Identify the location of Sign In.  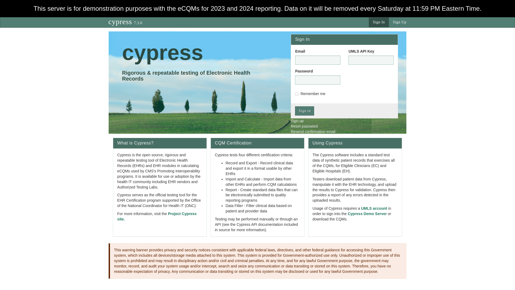
(379, 22).